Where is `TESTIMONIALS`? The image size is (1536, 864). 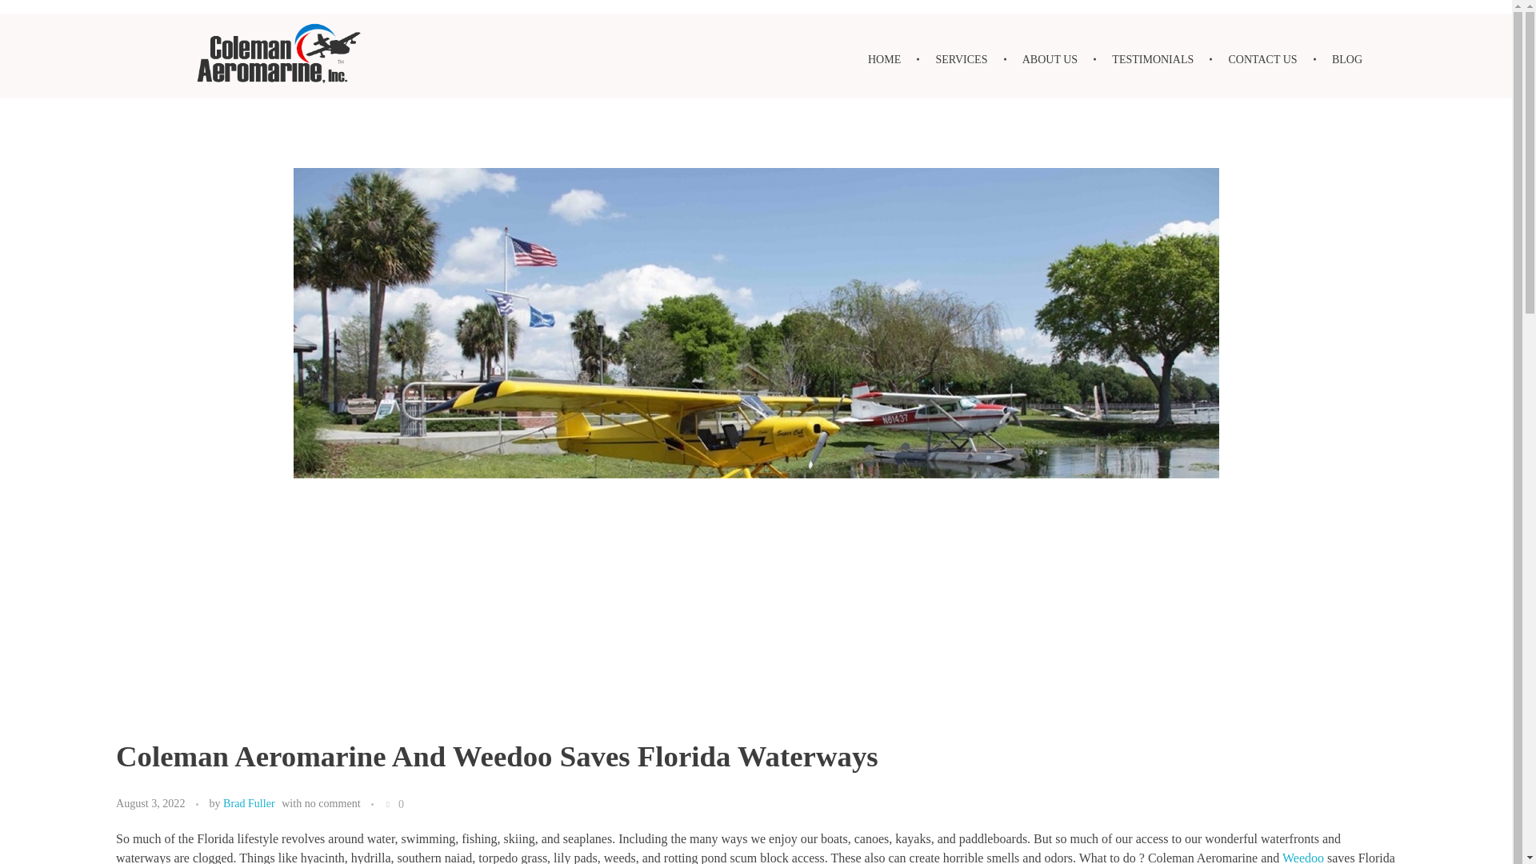 TESTIMONIALS is located at coordinates (1155, 59).